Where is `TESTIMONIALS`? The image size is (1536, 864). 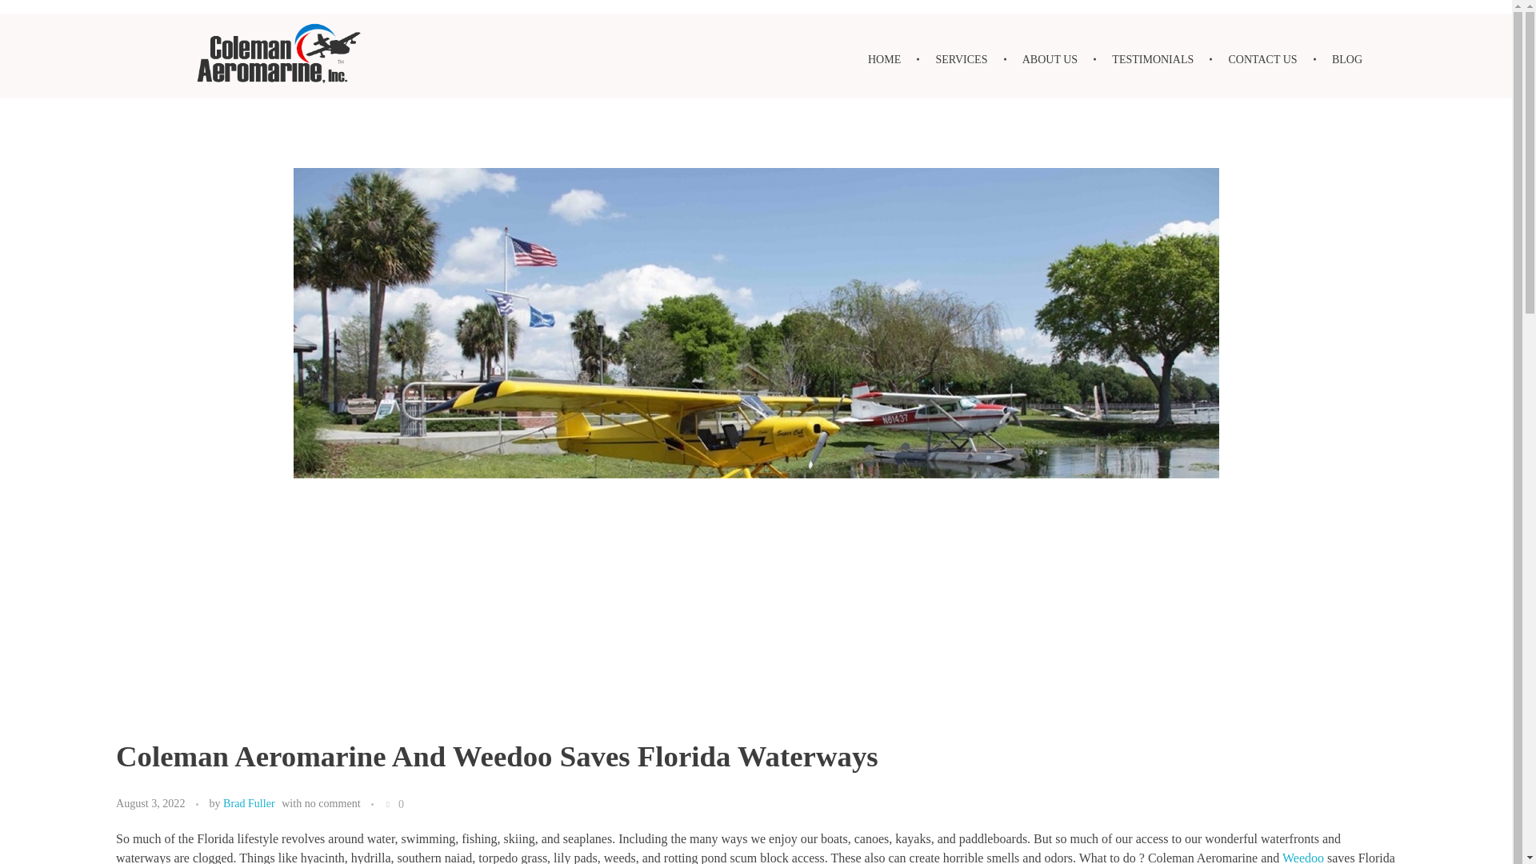 TESTIMONIALS is located at coordinates (1155, 59).